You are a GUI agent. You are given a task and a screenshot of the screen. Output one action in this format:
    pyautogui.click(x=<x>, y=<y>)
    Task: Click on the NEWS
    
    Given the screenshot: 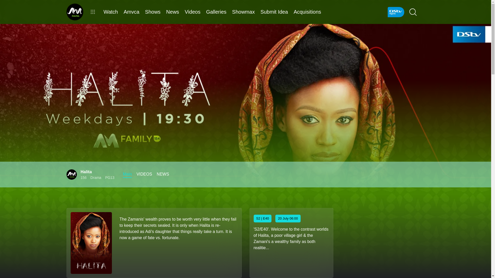 What is the action you would take?
    pyautogui.click(x=163, y=175)
    